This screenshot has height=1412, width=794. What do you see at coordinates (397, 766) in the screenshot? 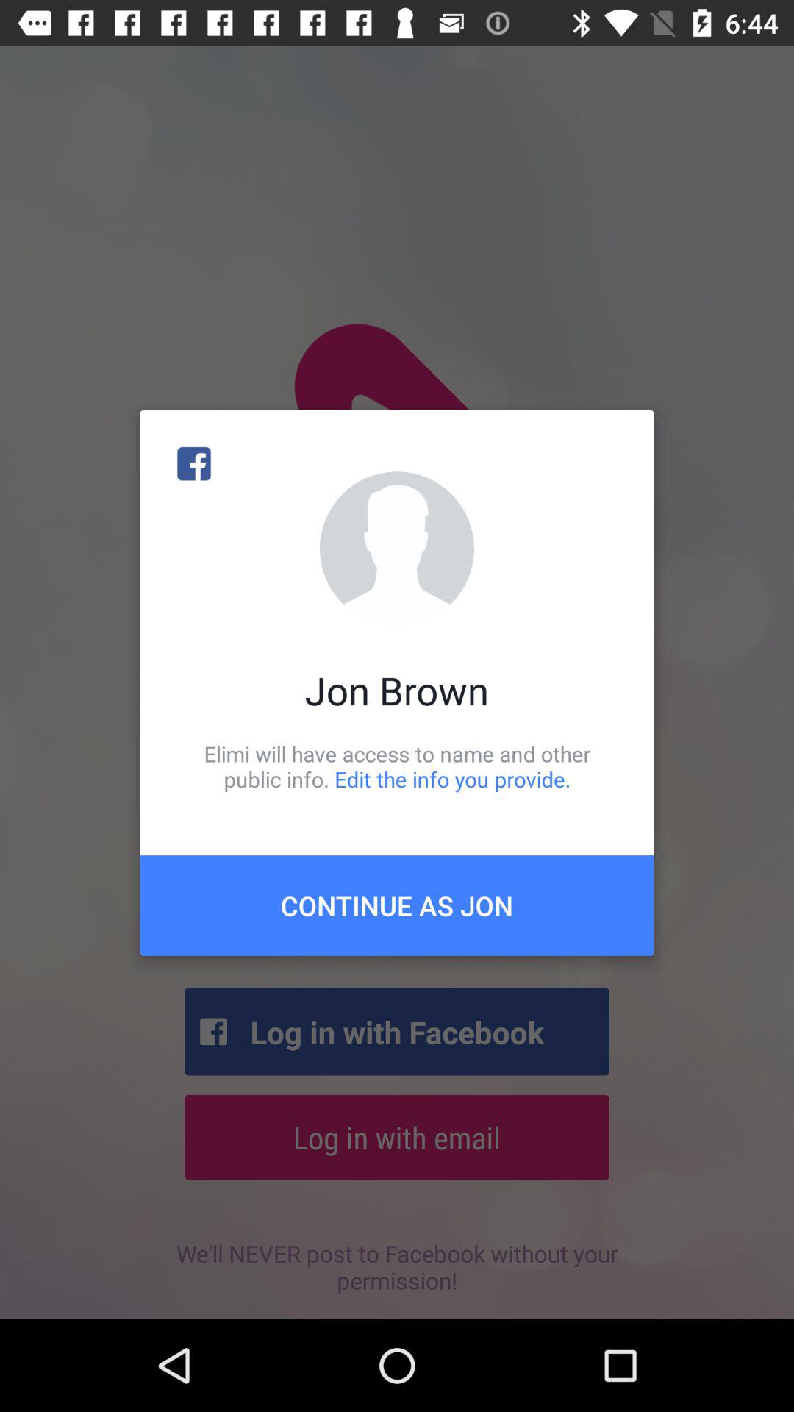
I see `scroll until elimi will have` at bounding box center [397, 766].